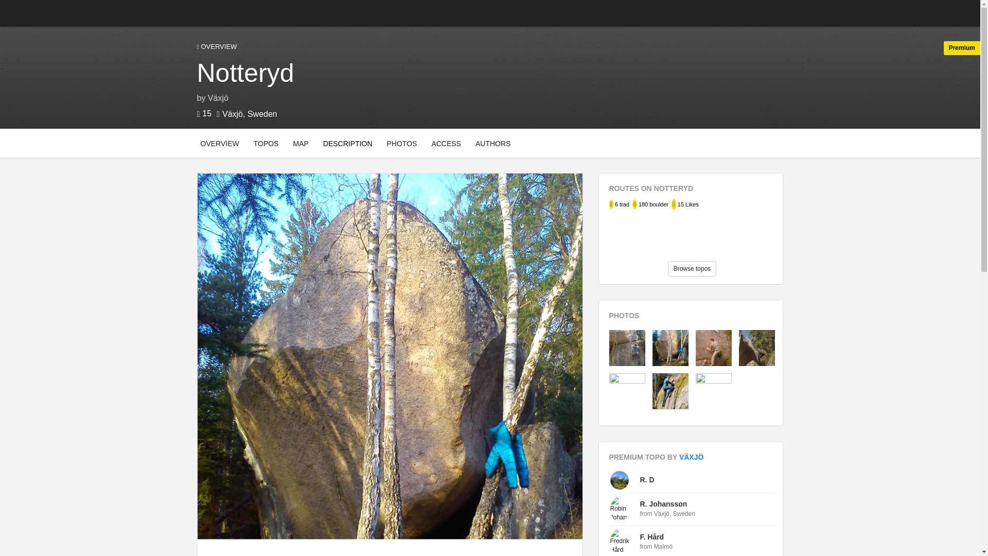  What do you see at coordinates (220, 143) in the screenshot?
I see `OVERVIEW` at bounding box center [220, 143].